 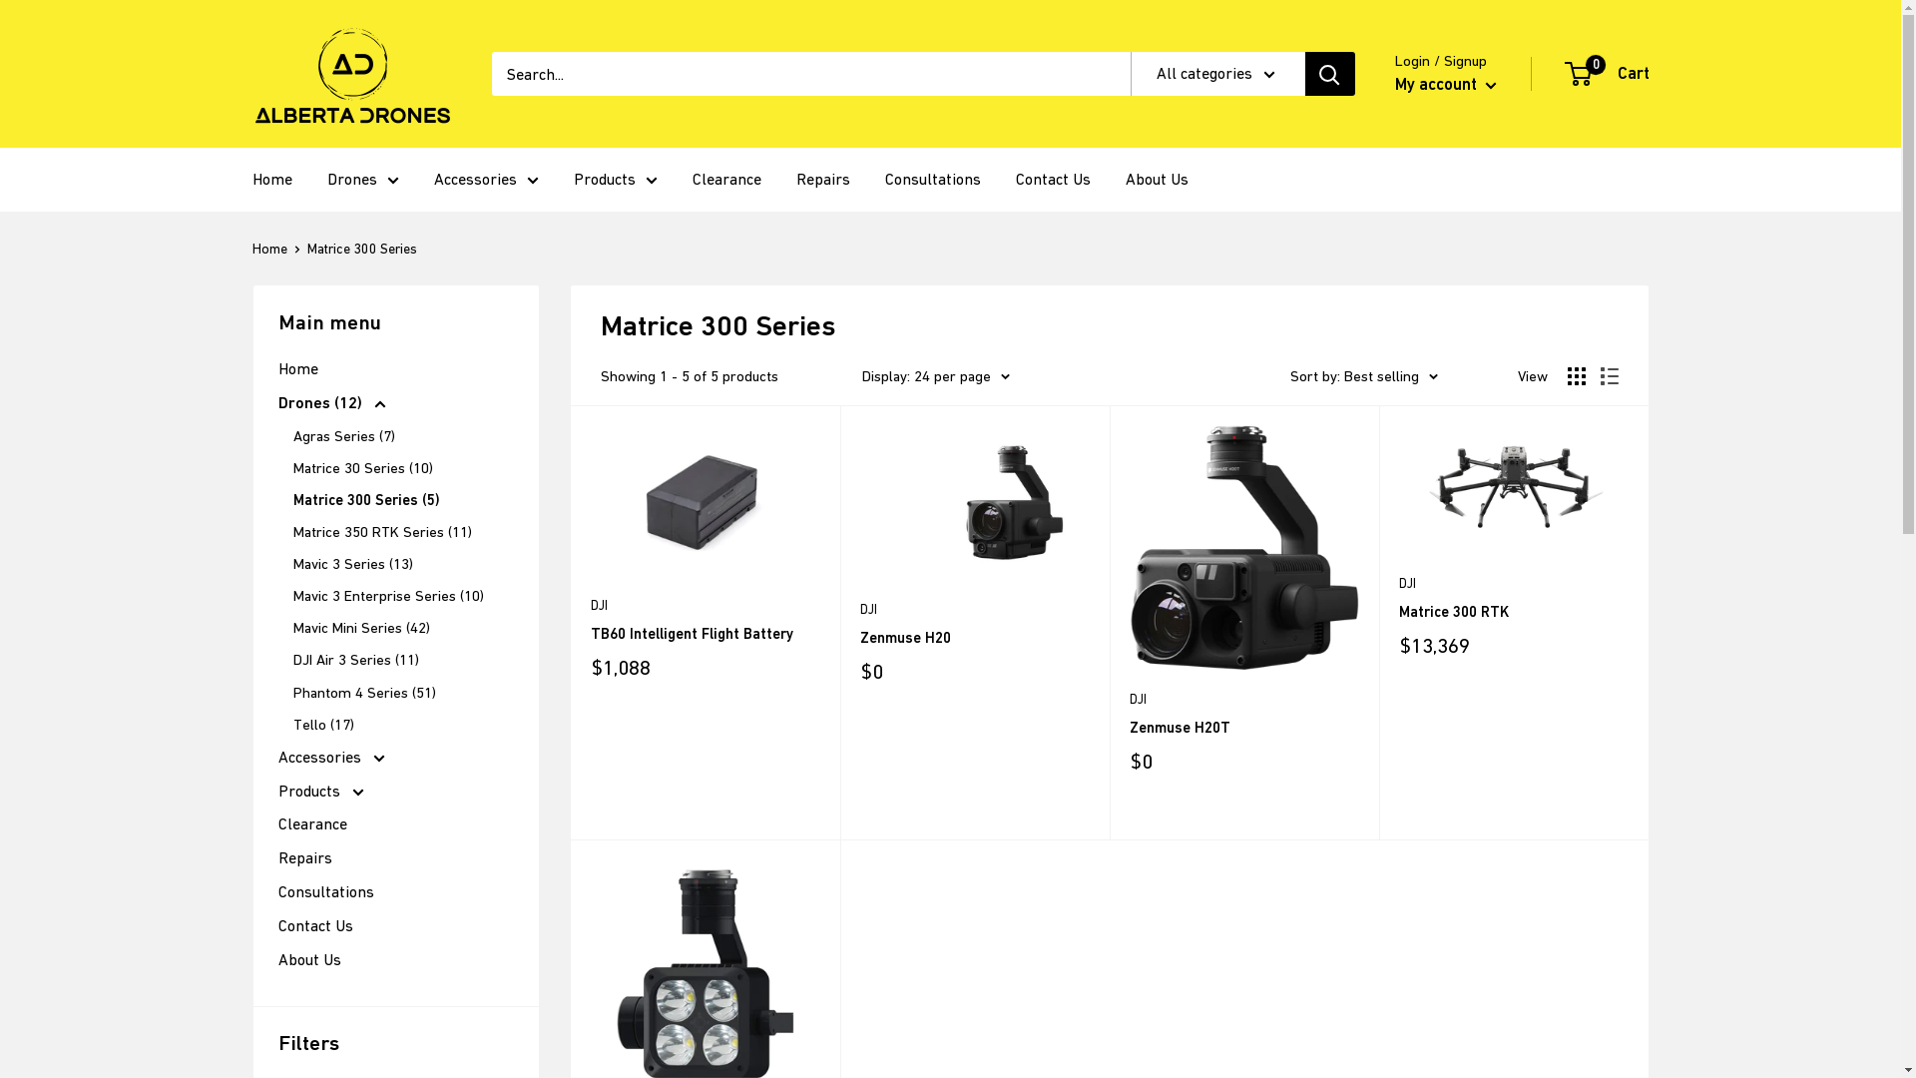 What do you see at coordinates (395, 824) in the screenshot?
I see `Clearance` at bounding box center [395, 824].